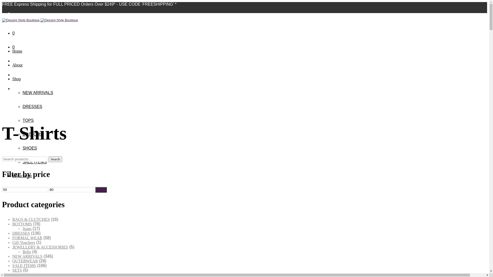  I want to click on Contact & Hours, so click(26, 190).